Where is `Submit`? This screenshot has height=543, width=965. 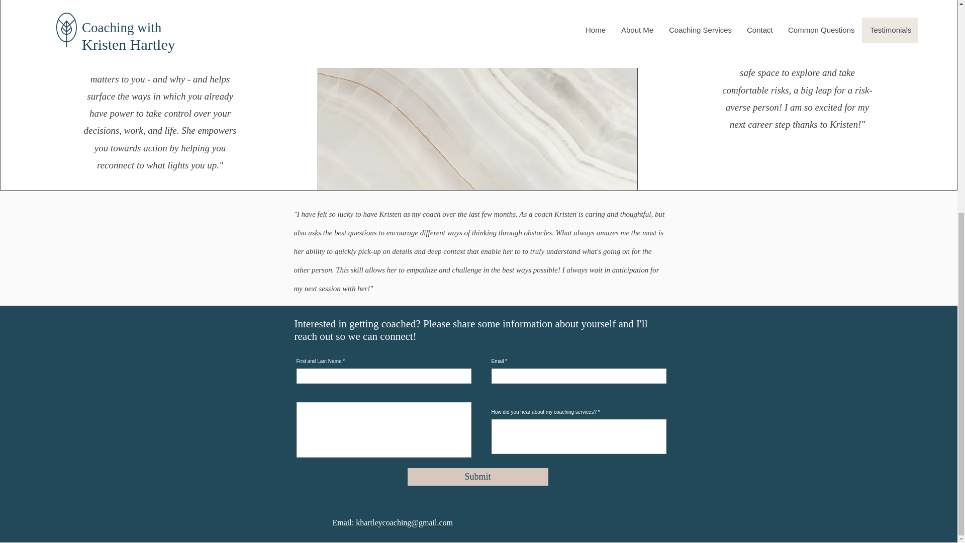 Submit is located at coordinates (477, 477).